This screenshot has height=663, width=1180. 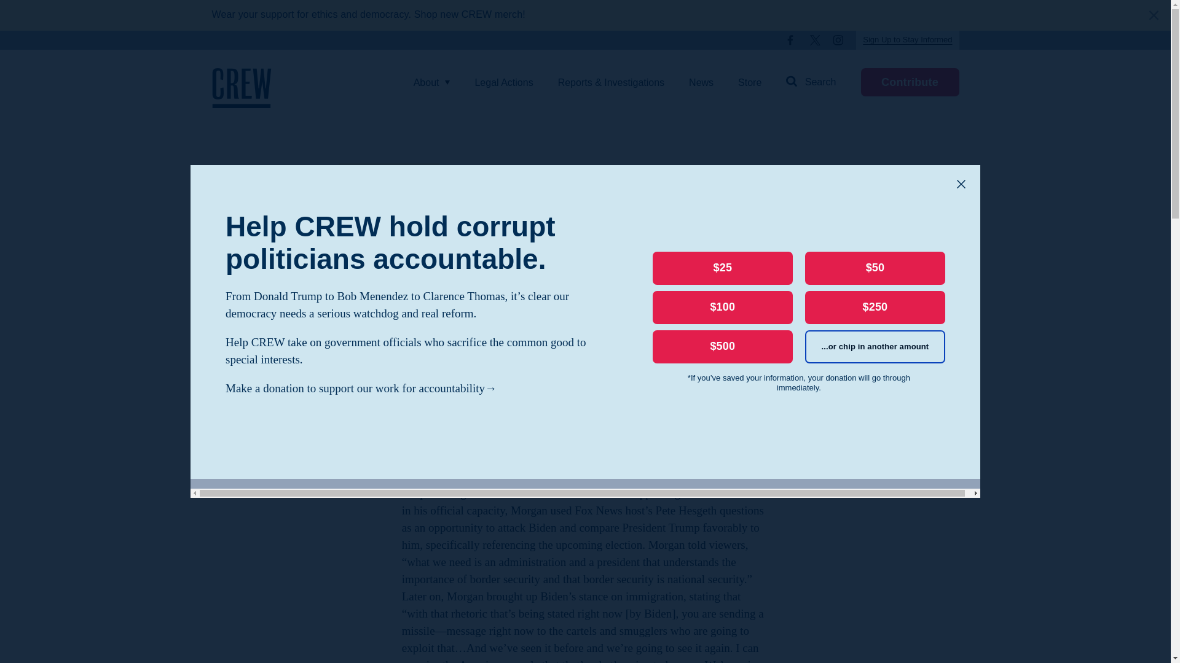 What do you see at coordinates (909, 82) in the screenshot?
I see `About` at bounding box center [909, 82].